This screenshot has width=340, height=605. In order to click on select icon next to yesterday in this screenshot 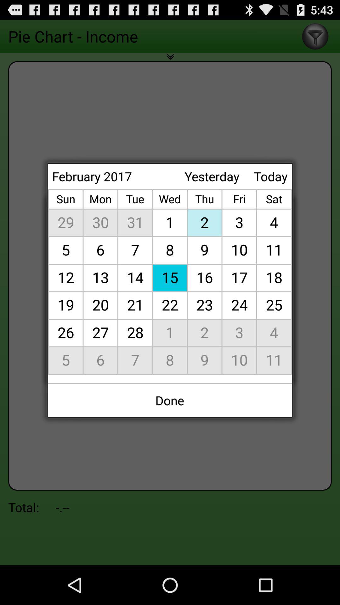, I will do `click(271, 176)`.